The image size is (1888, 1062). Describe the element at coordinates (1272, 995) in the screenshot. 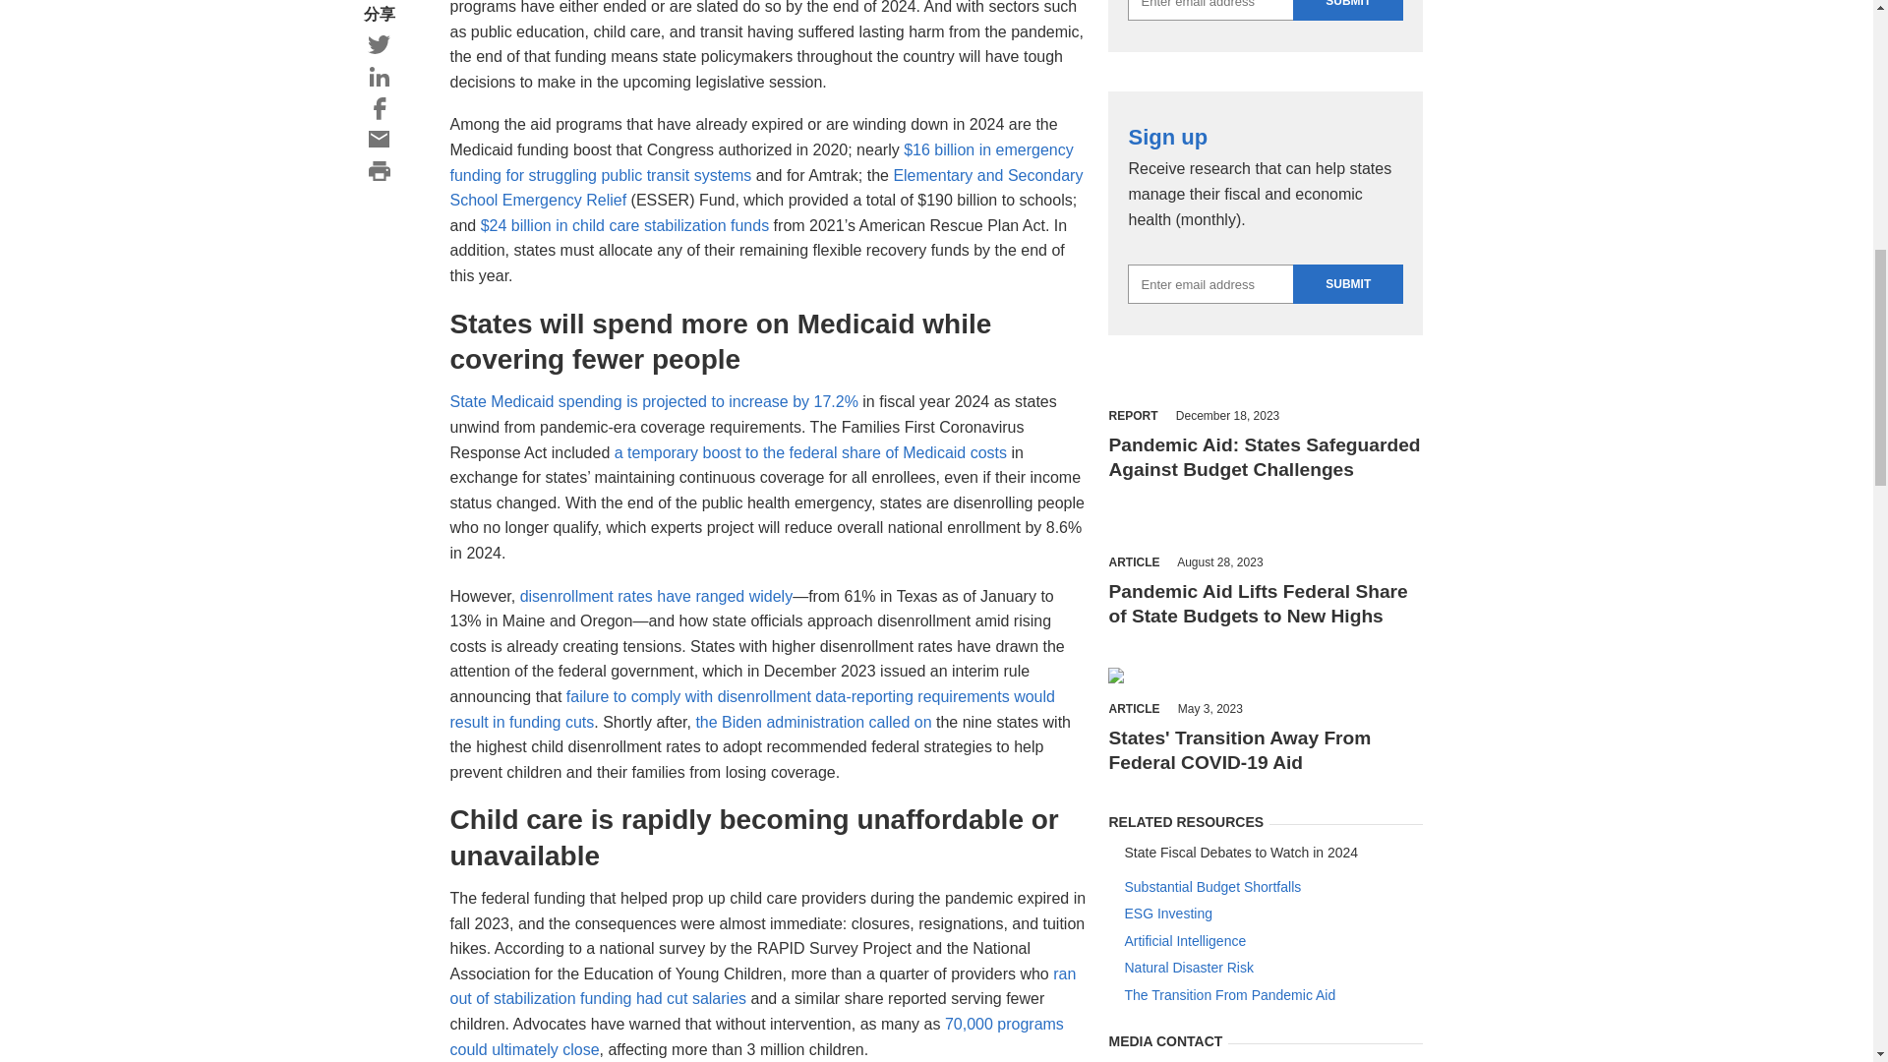

I see `The Transition From Pandemic Aid` at that location.